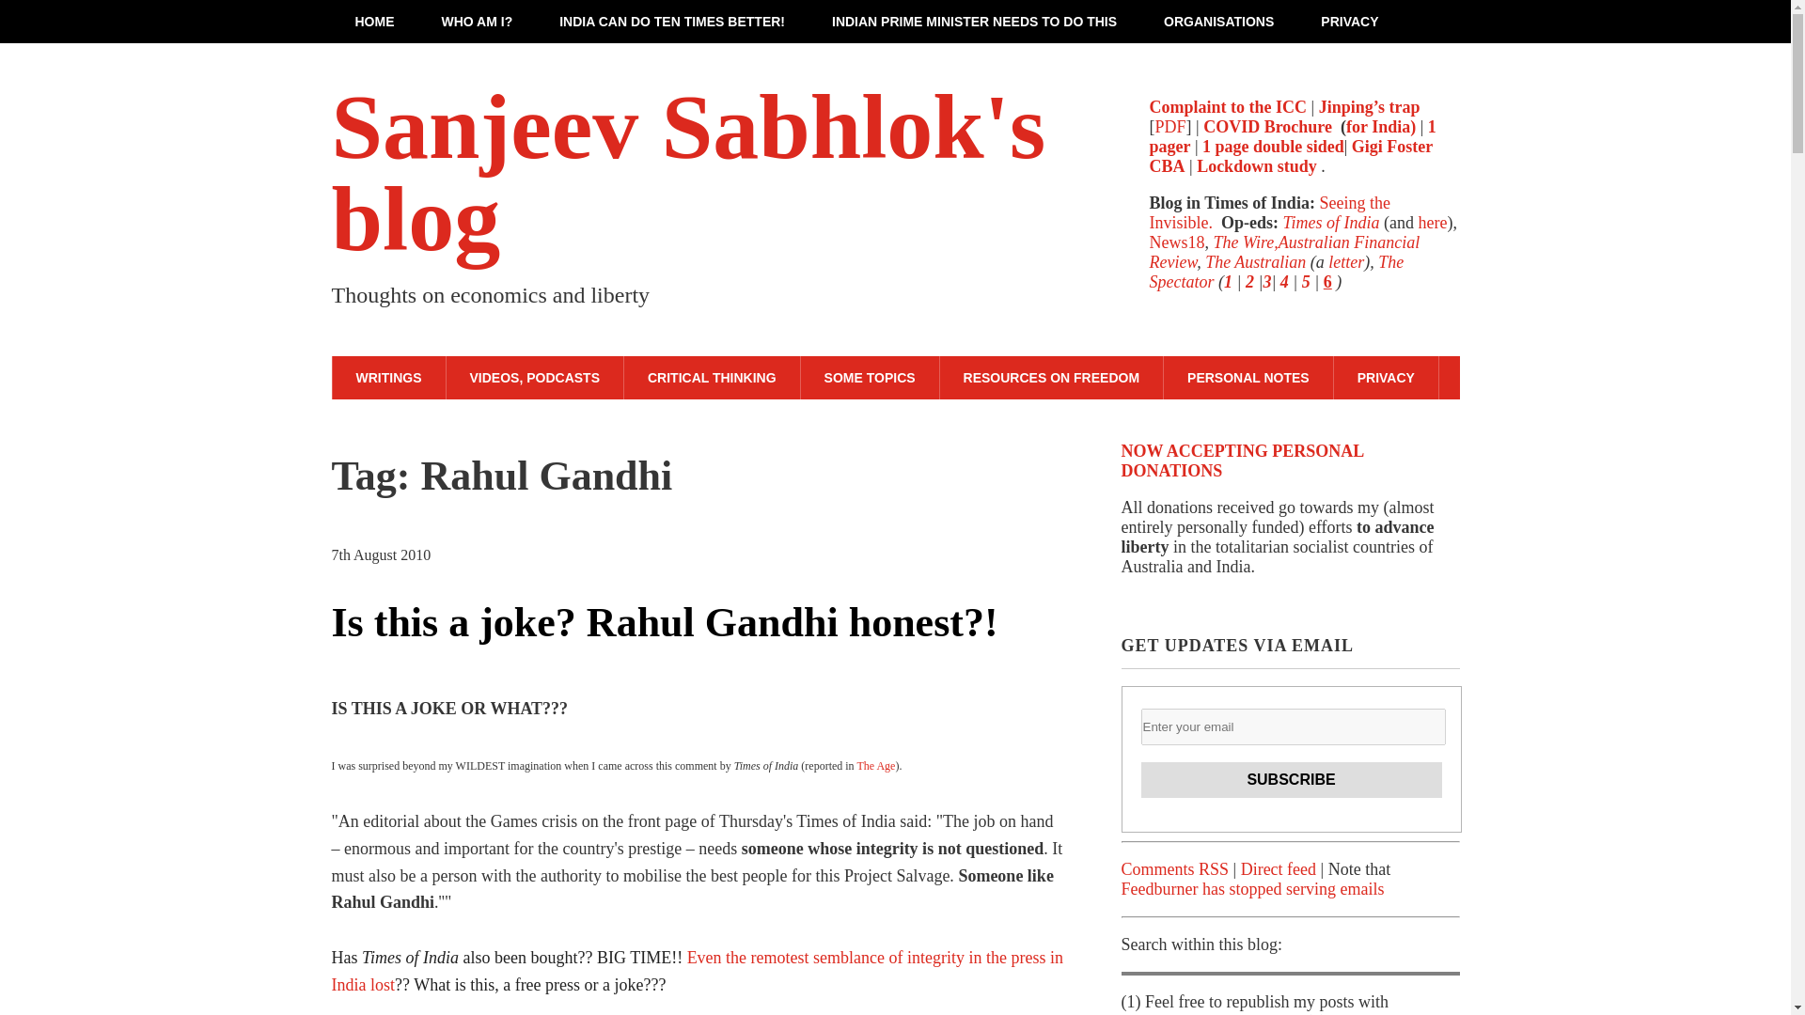 The width and height of the screenshot is (1805, 1015). I want to click on Sanjeev Sabhlok's blog, so click(687, 173).